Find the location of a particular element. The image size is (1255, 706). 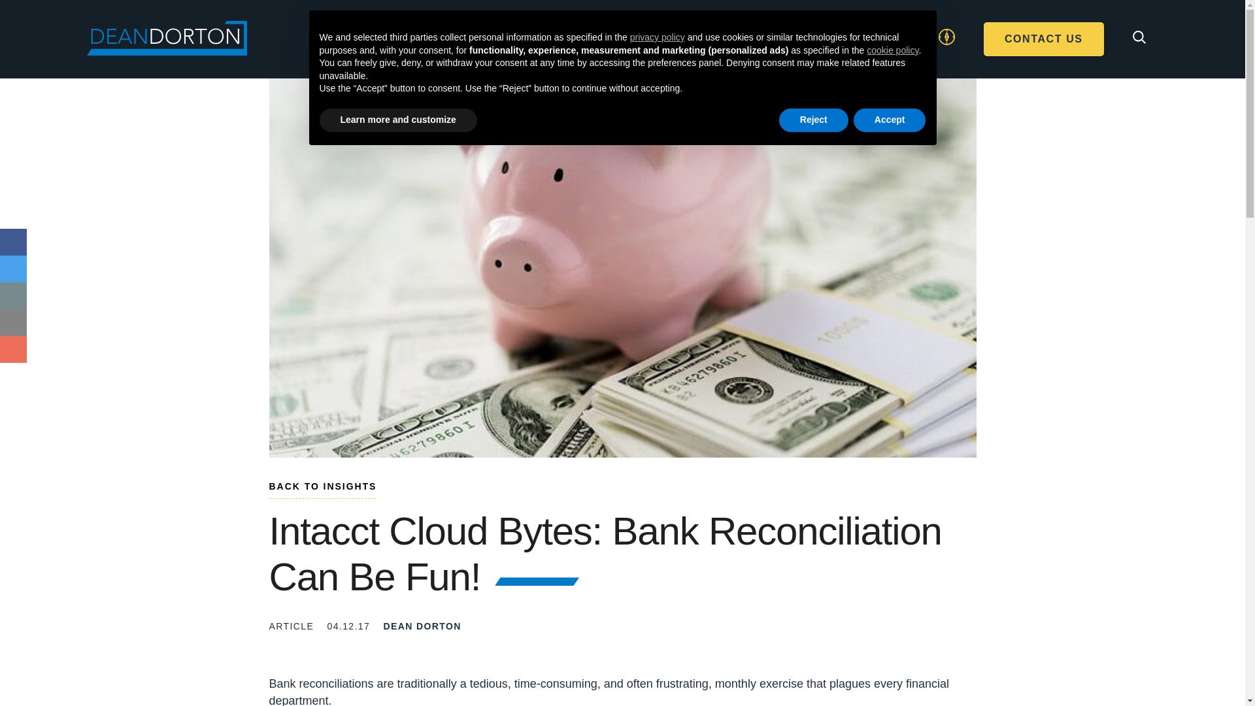

SERVICES is located at coordinates (524, 50).